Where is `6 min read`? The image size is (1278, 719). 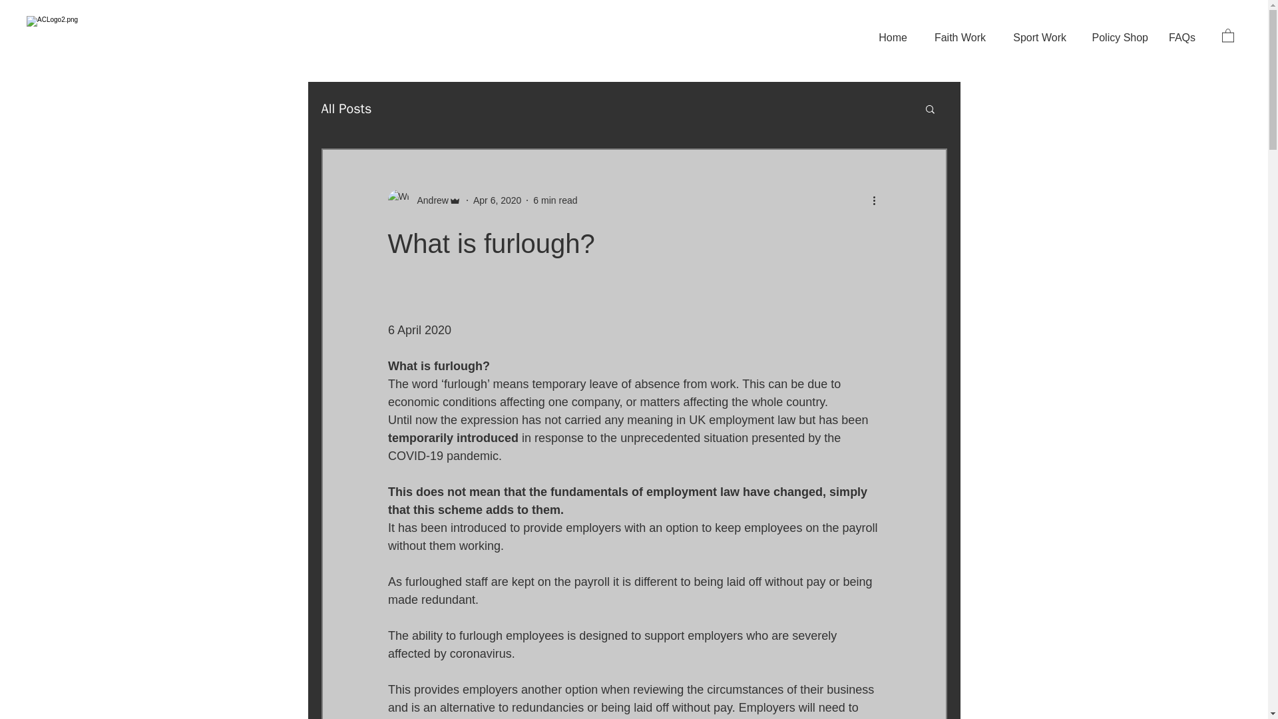
6 min read is located at coordinates (555, 200).